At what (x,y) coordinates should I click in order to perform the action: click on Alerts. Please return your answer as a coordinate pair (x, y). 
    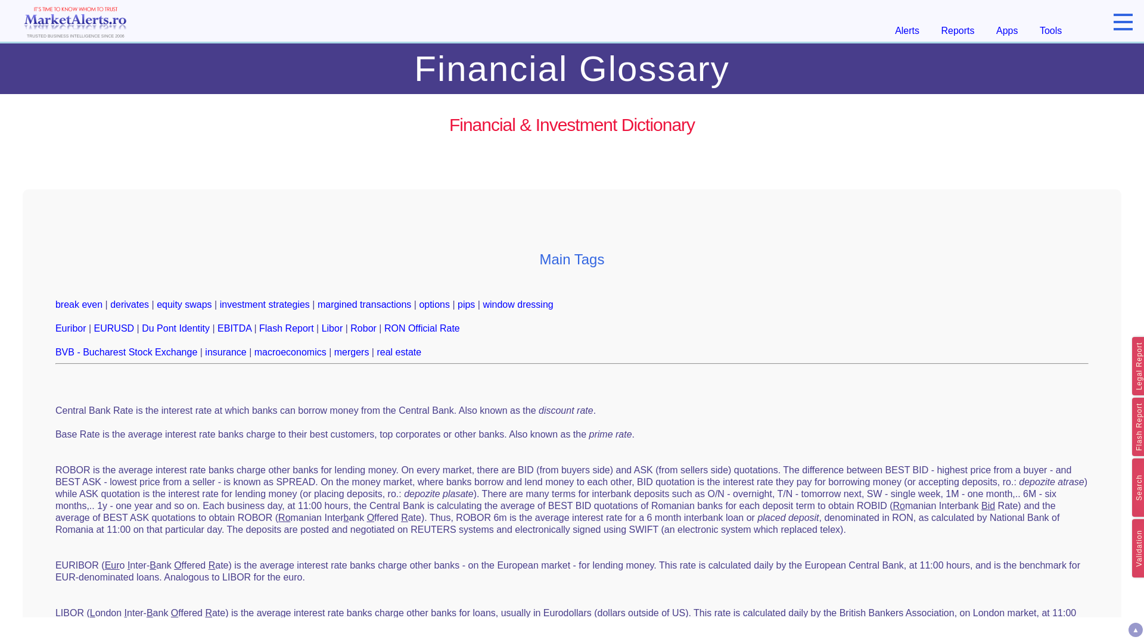
    Looking at the image, I should click on (907, 31).